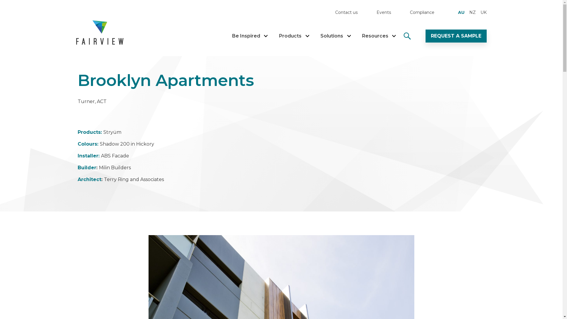 This screenshot has height=319, width=567. I want to click on Contact us, so click(346, 12).